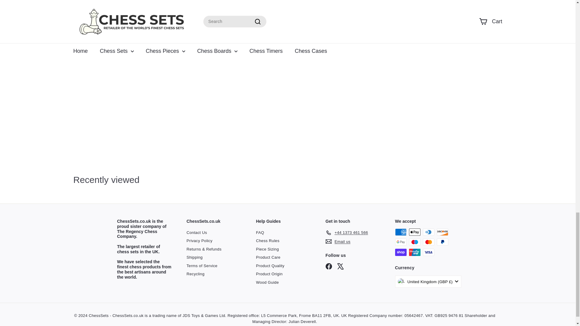  I want to click on Diners Club, so click(428, 232).